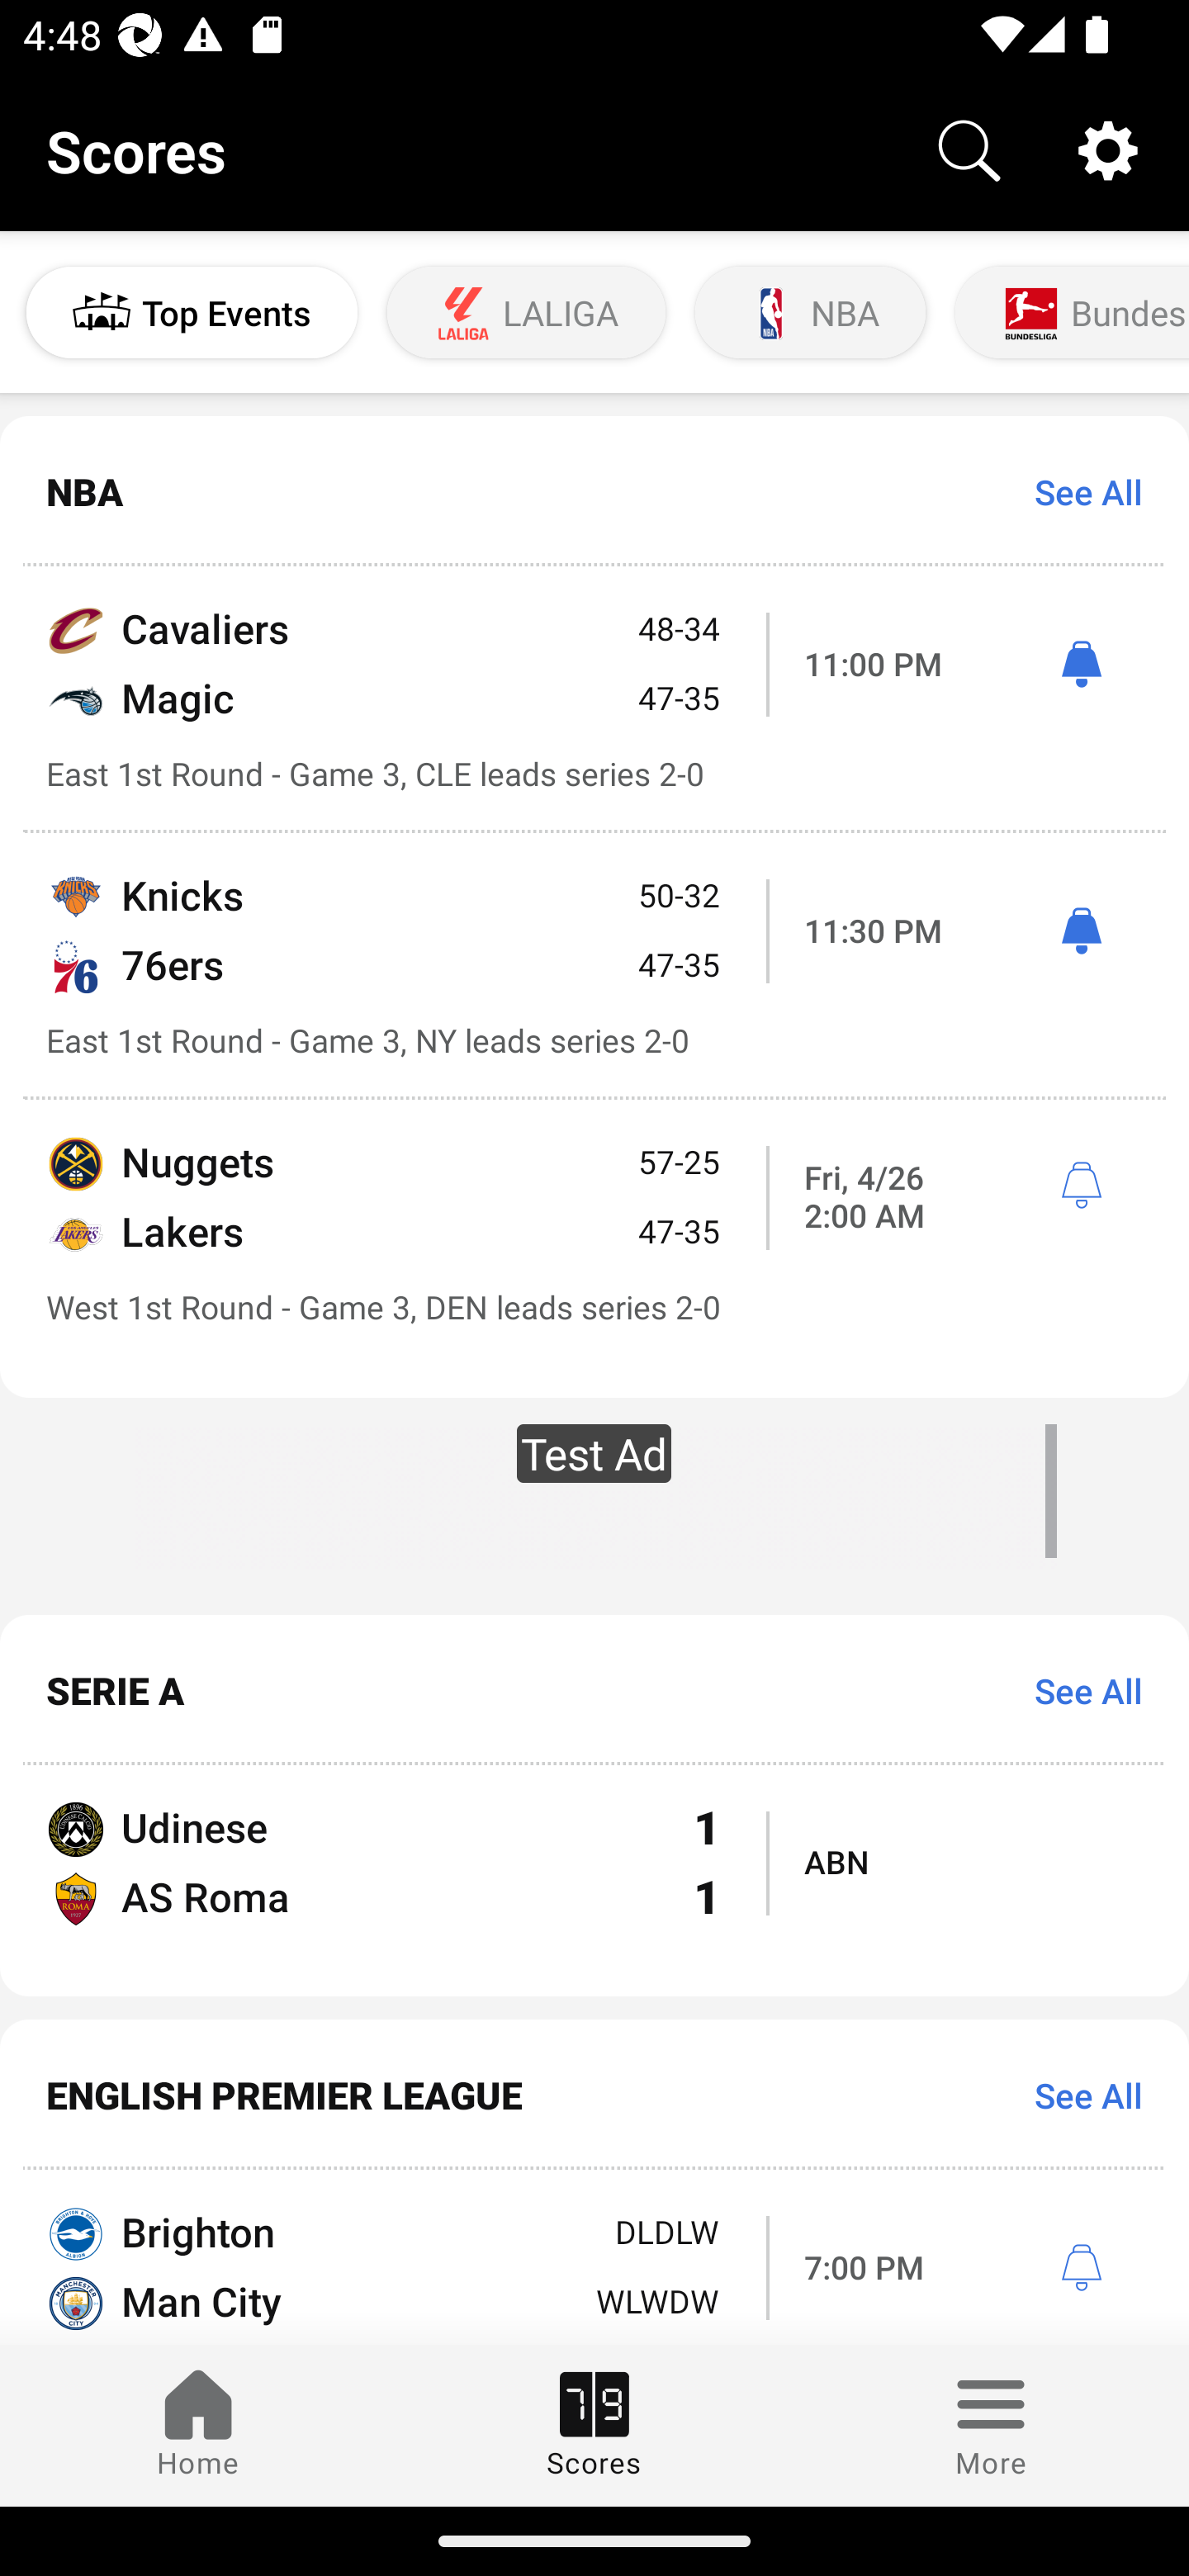 This screenshot has height=2576, width=1189. Describe the element at coordinates (1077, 1689) in the screenshot. I see `See All` at that location.